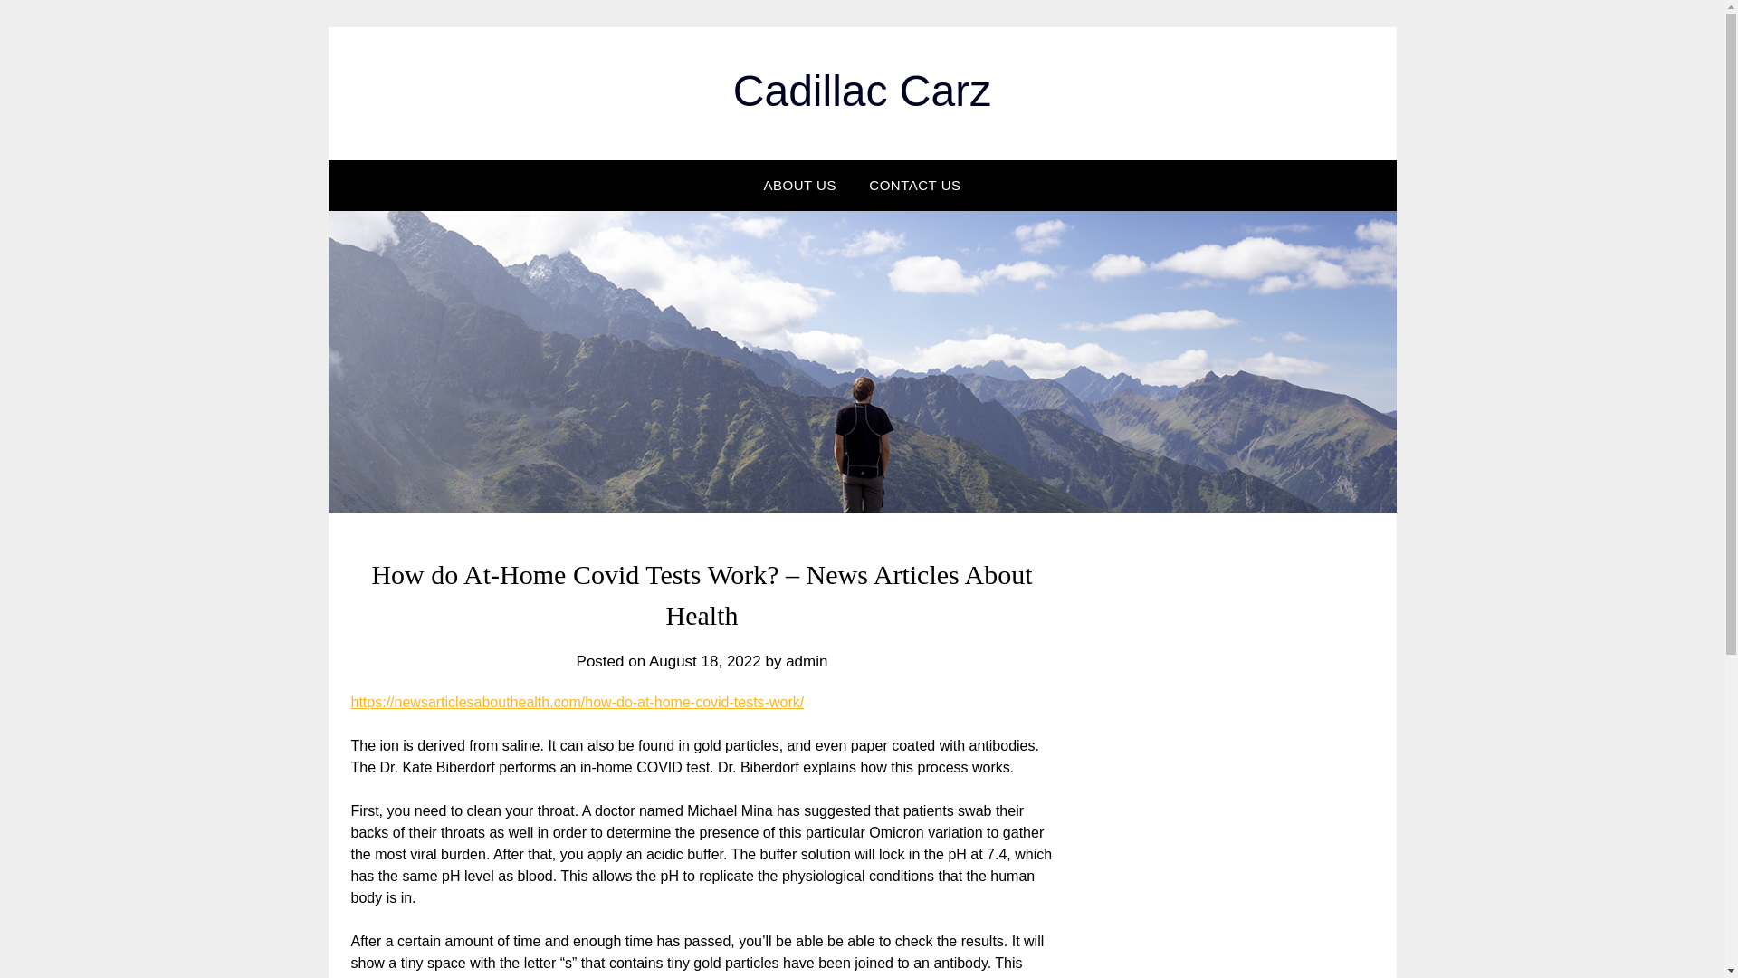  I want to click on CONTACT US, so click(914, 186).